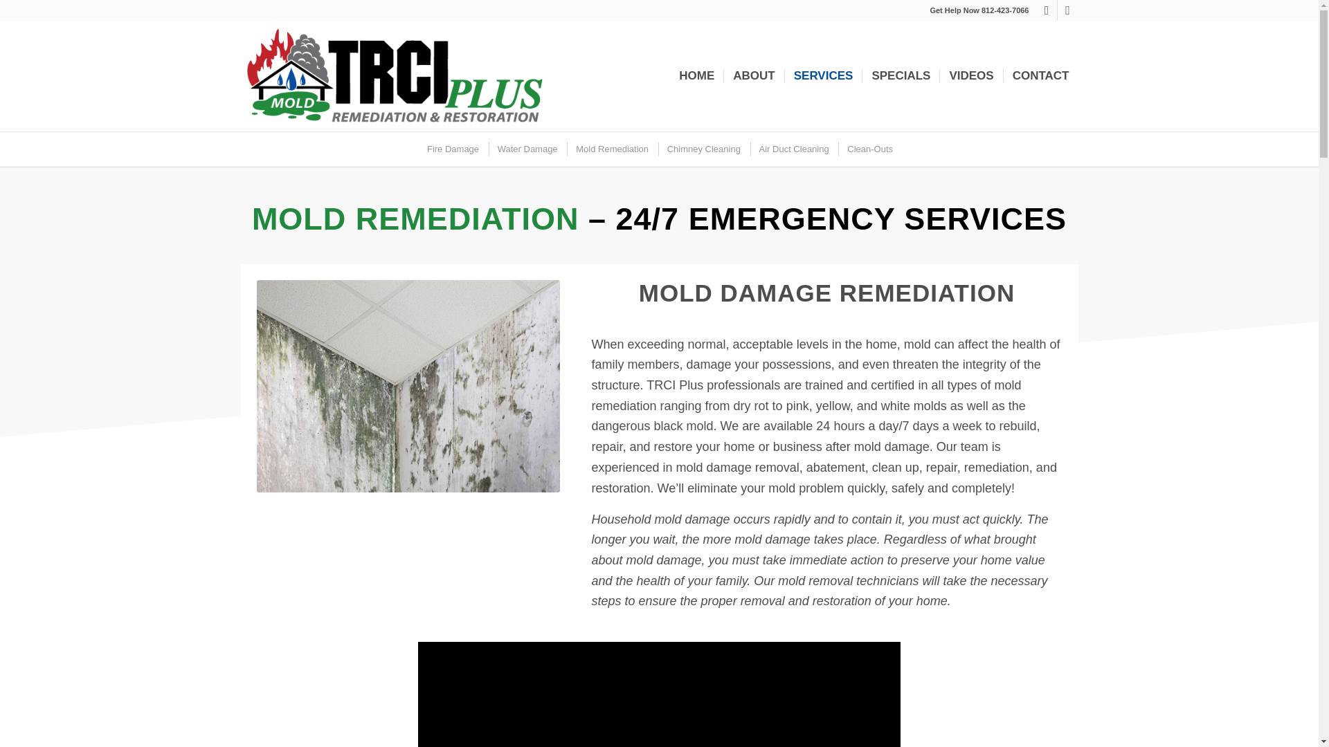  I want to click on Water Damage, so click(527, 149).